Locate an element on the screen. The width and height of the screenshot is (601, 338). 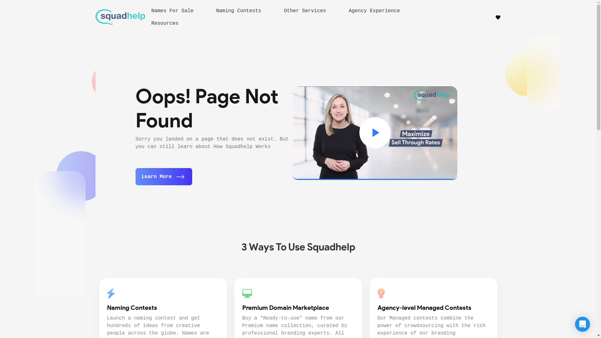
Agency Experience is located at coordinates (374, 11).